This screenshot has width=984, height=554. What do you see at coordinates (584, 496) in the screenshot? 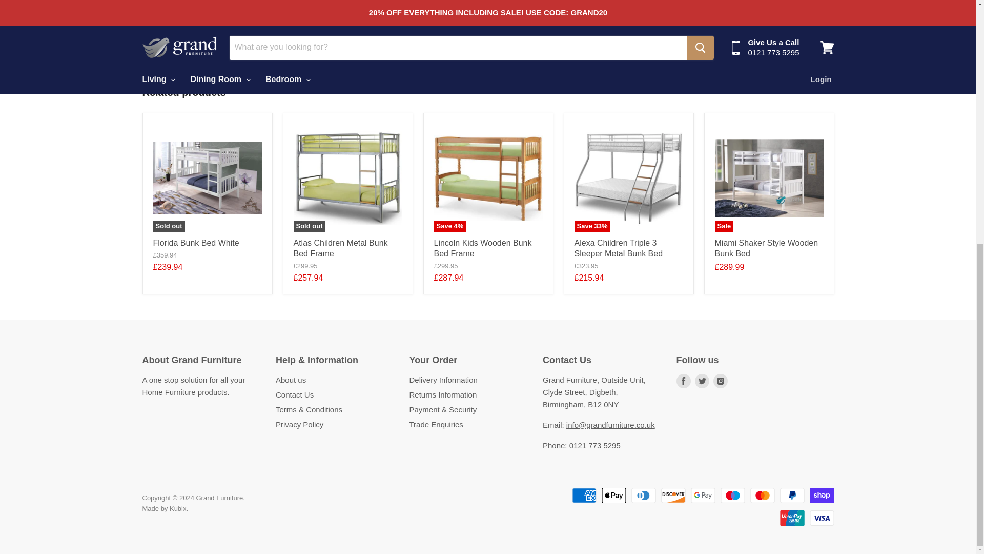
I see `American Express` at bounding box center [584, 496].